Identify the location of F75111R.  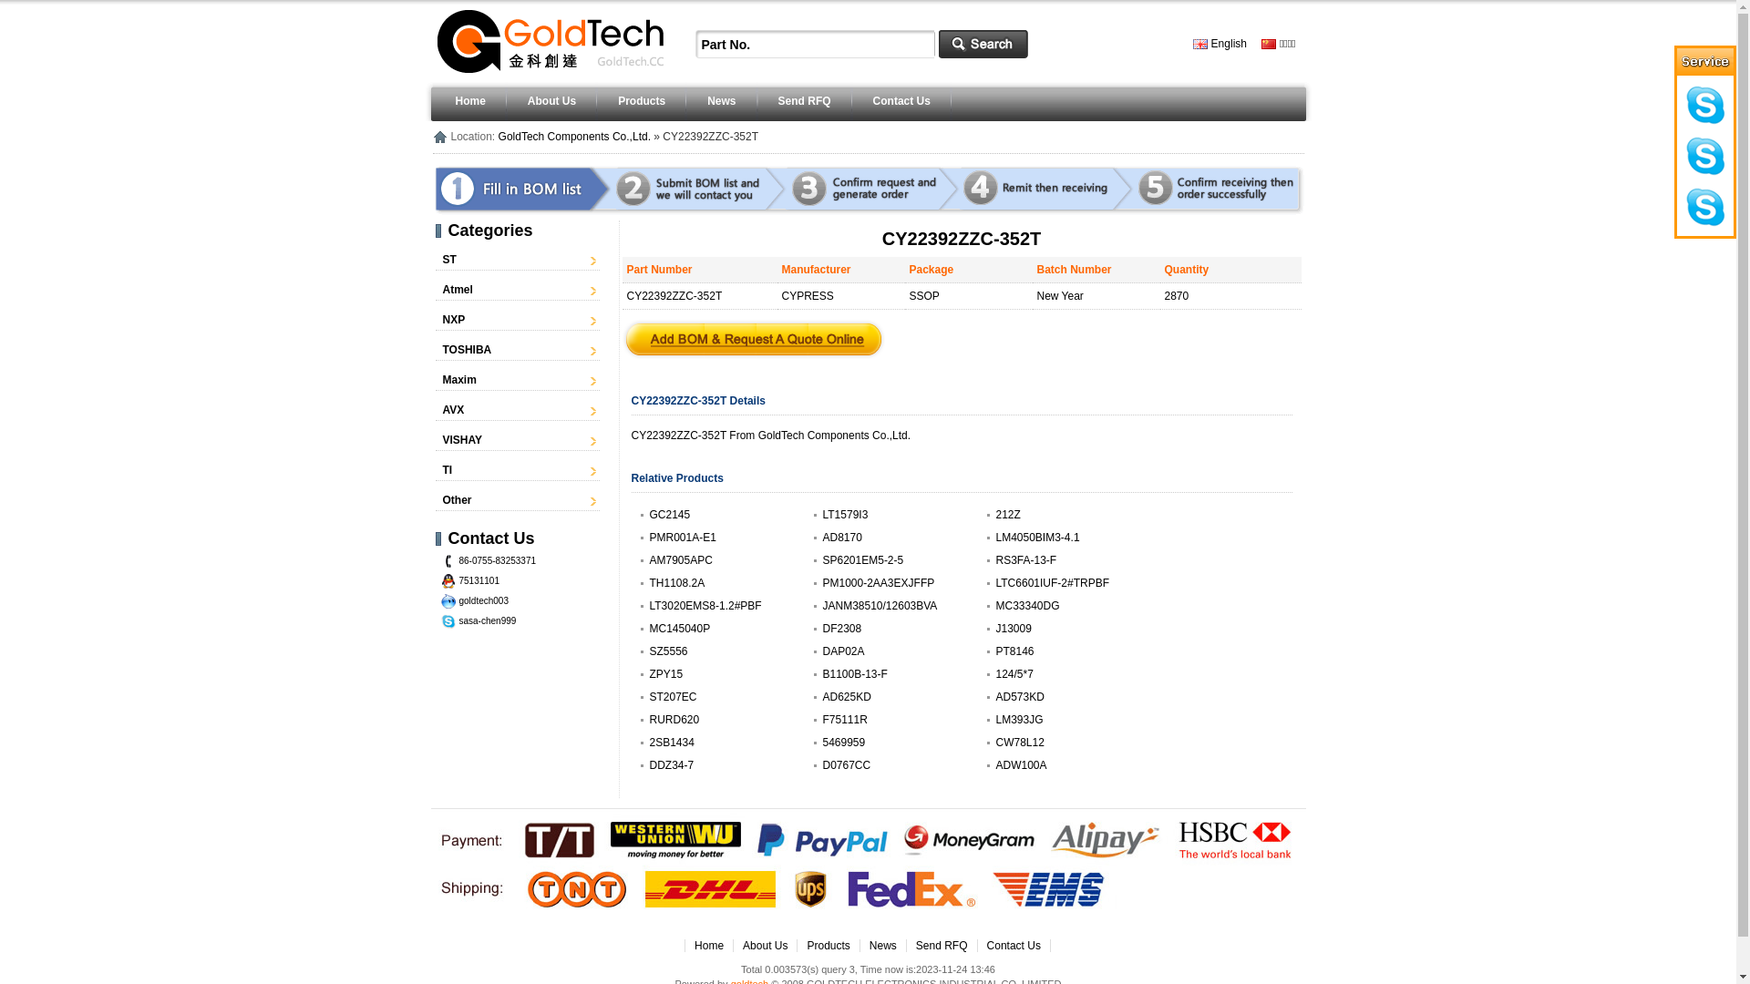
(844, 720).